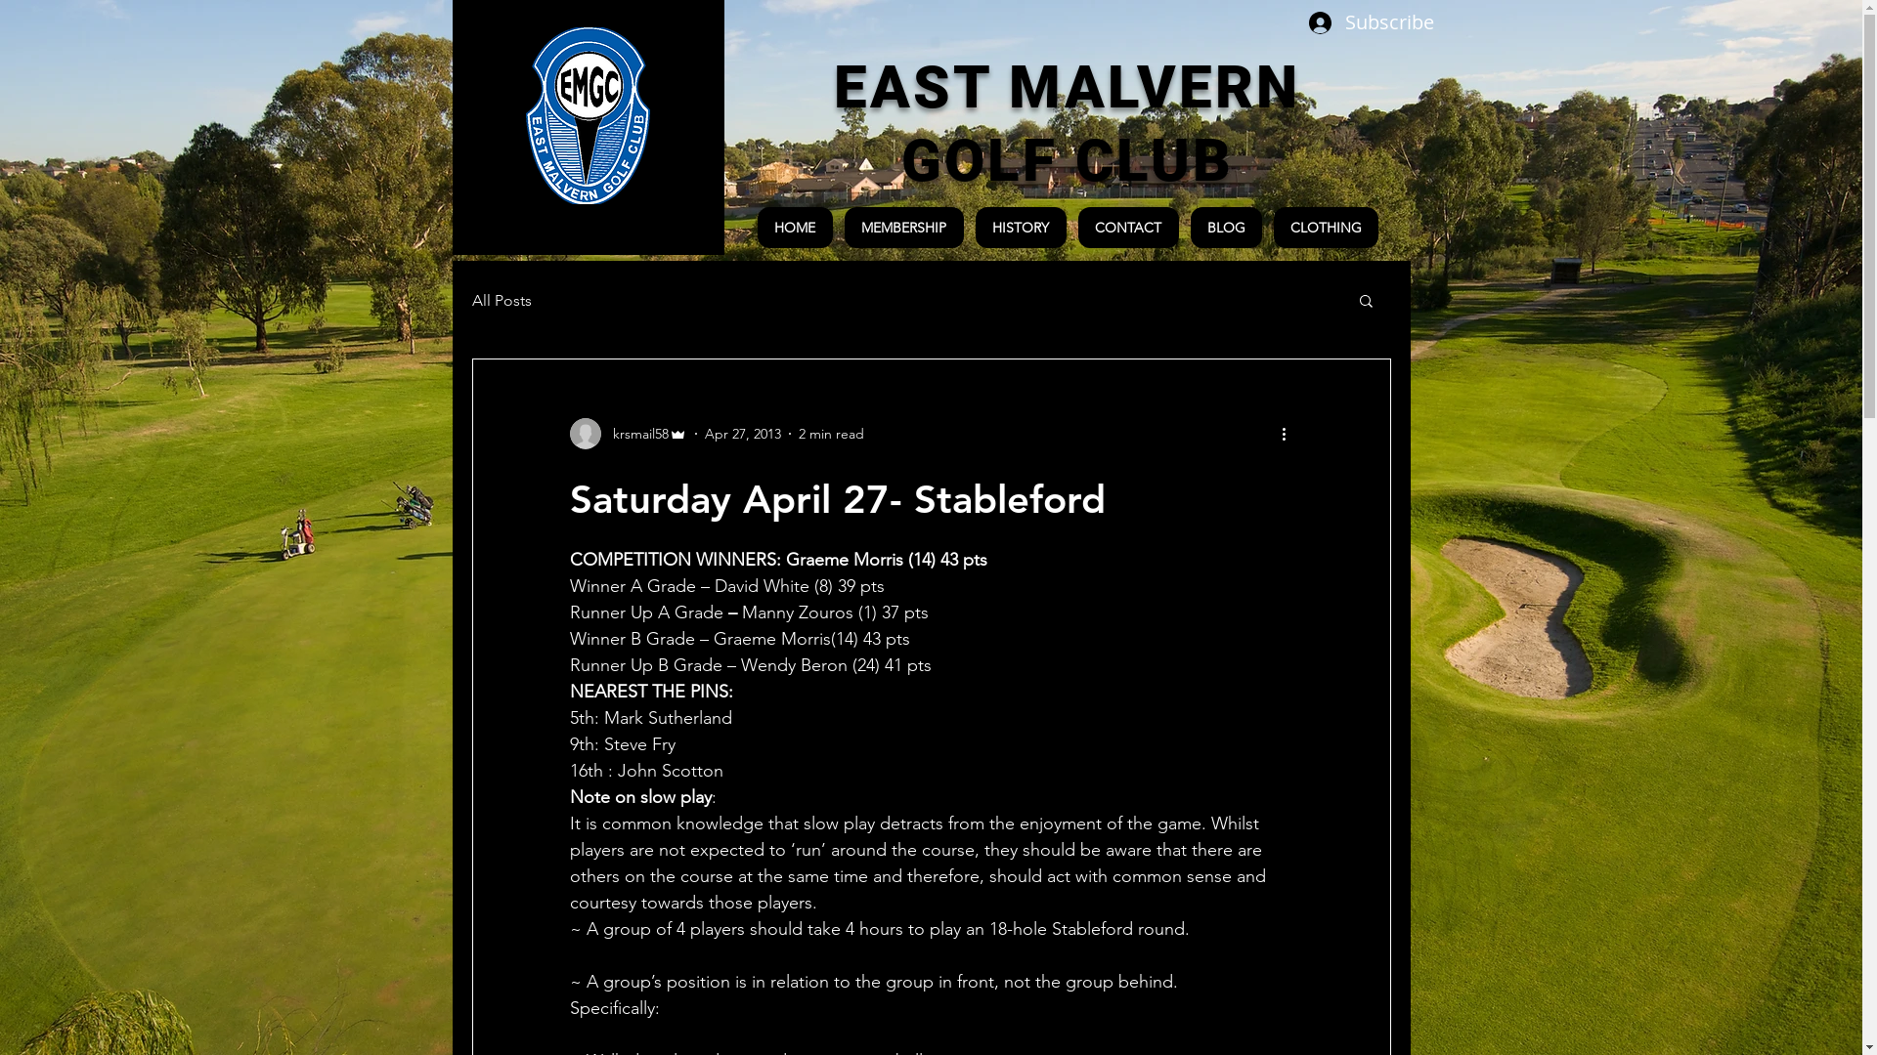 The image size is (1877, 1055). I want to click on HOME, so click(794, 228).